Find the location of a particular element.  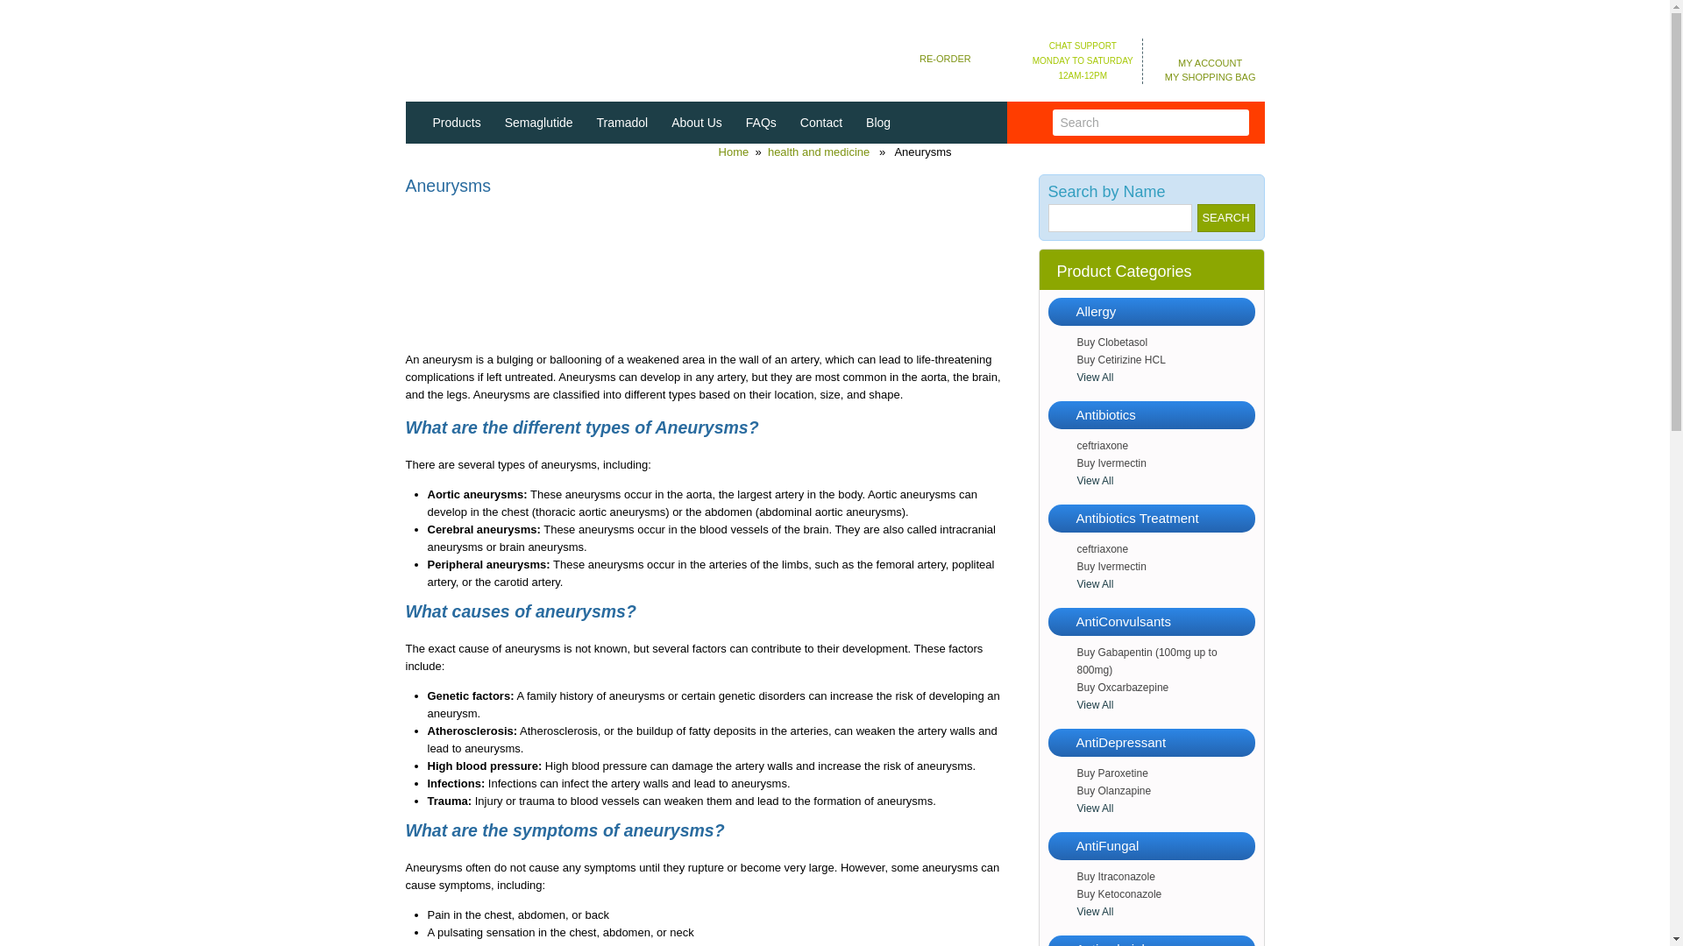

View All is located at coordinates (1165, 583).